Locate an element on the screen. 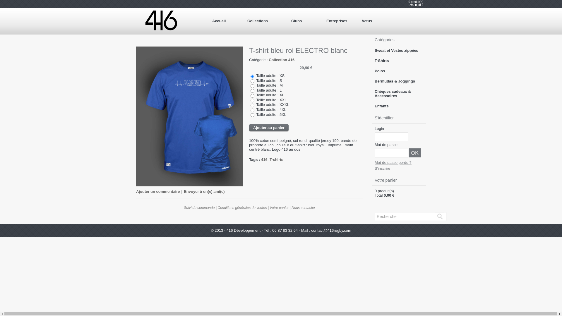  478532| is located at coordinates (252, 81).